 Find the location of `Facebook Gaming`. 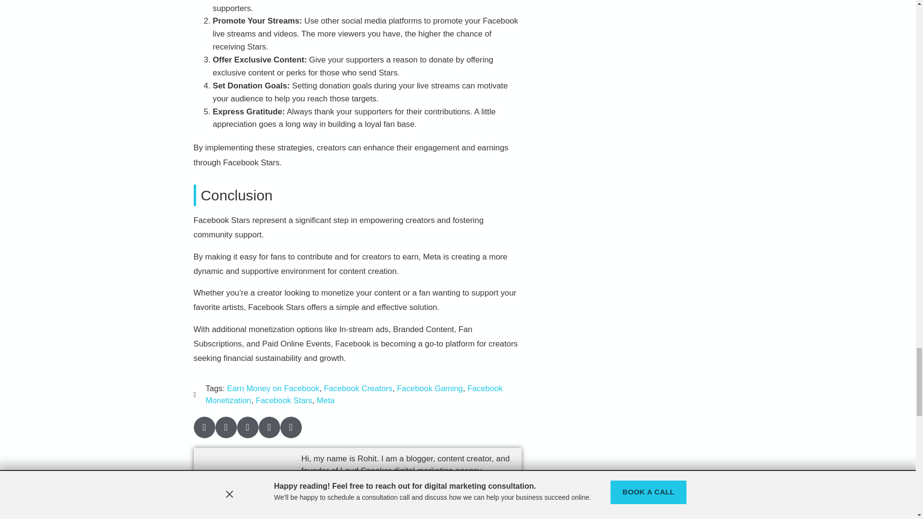

Facebook Gaming is located at coordinates (430, 388).